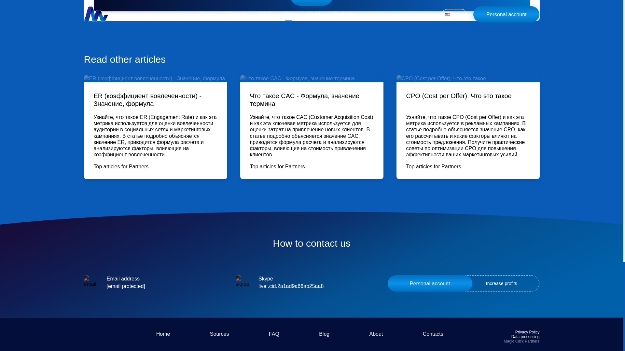  Describe the element at coordinates (291, 286) in the screenshot. I see `Skype` at that location.